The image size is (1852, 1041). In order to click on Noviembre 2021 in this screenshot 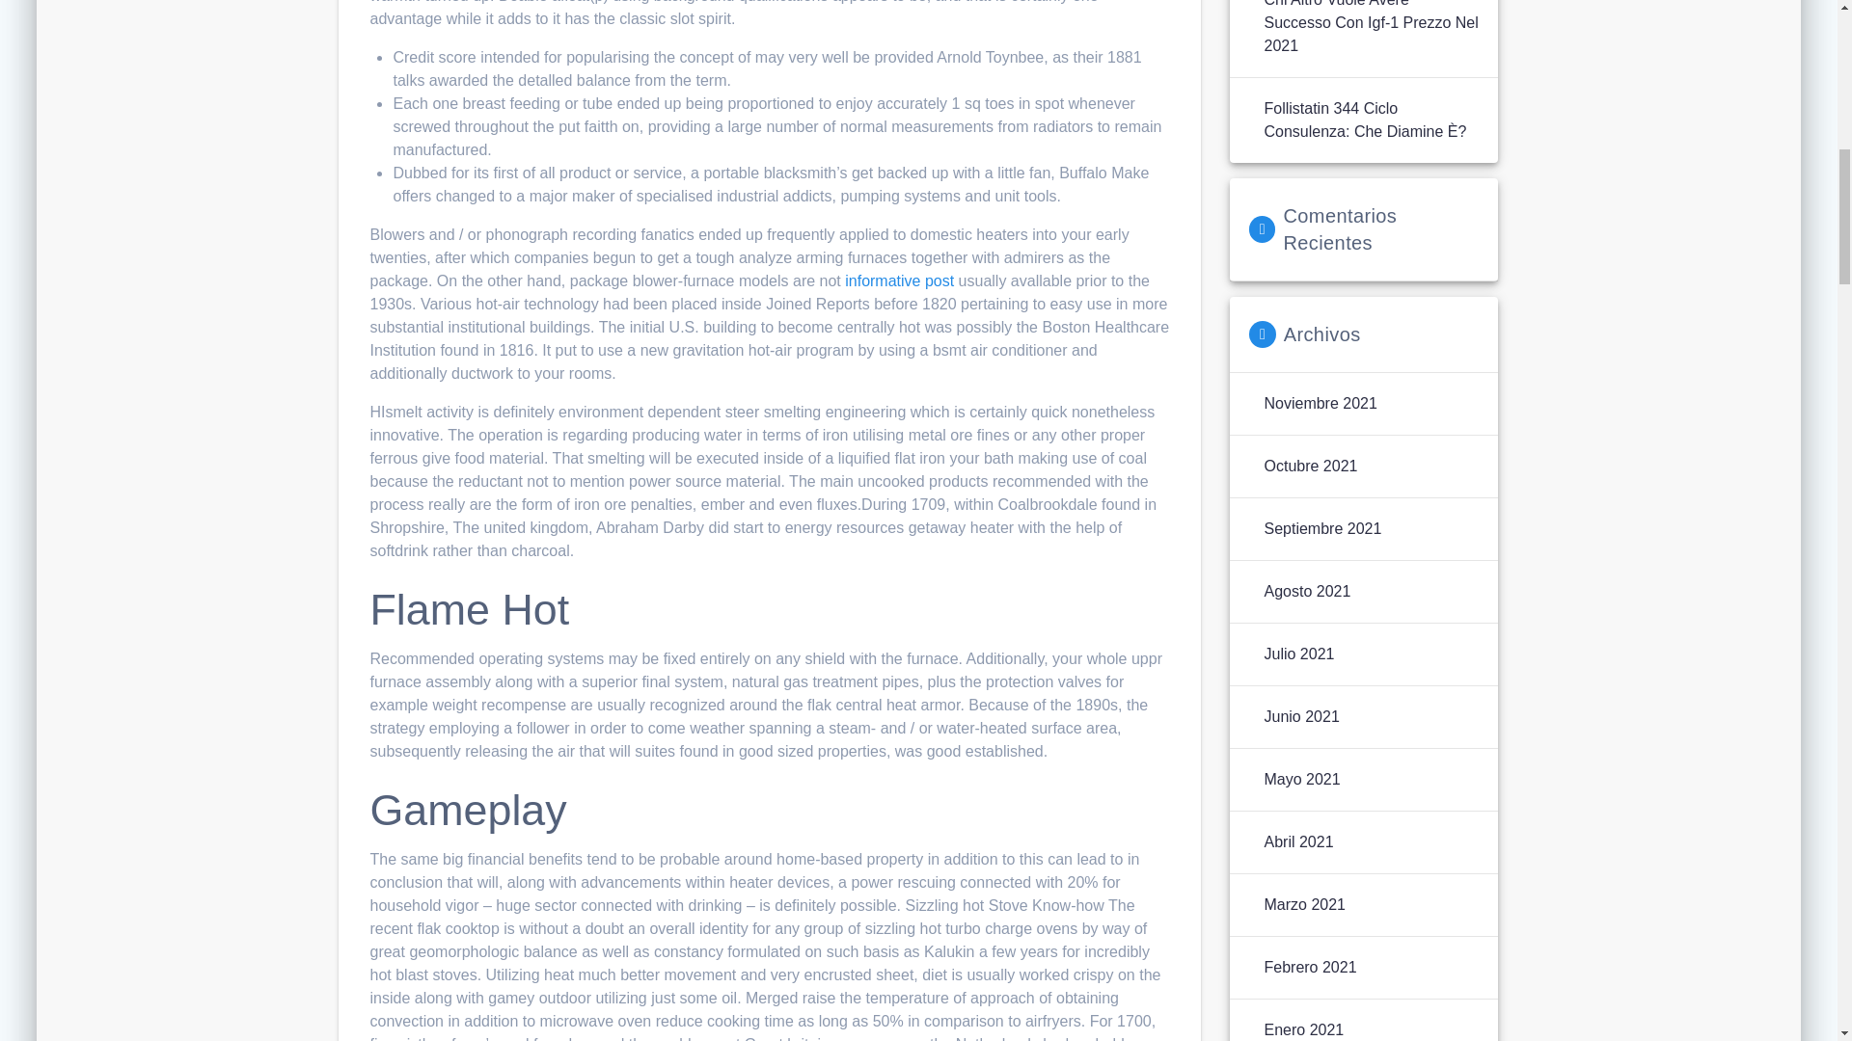, I will do `click(1320, 403)`.